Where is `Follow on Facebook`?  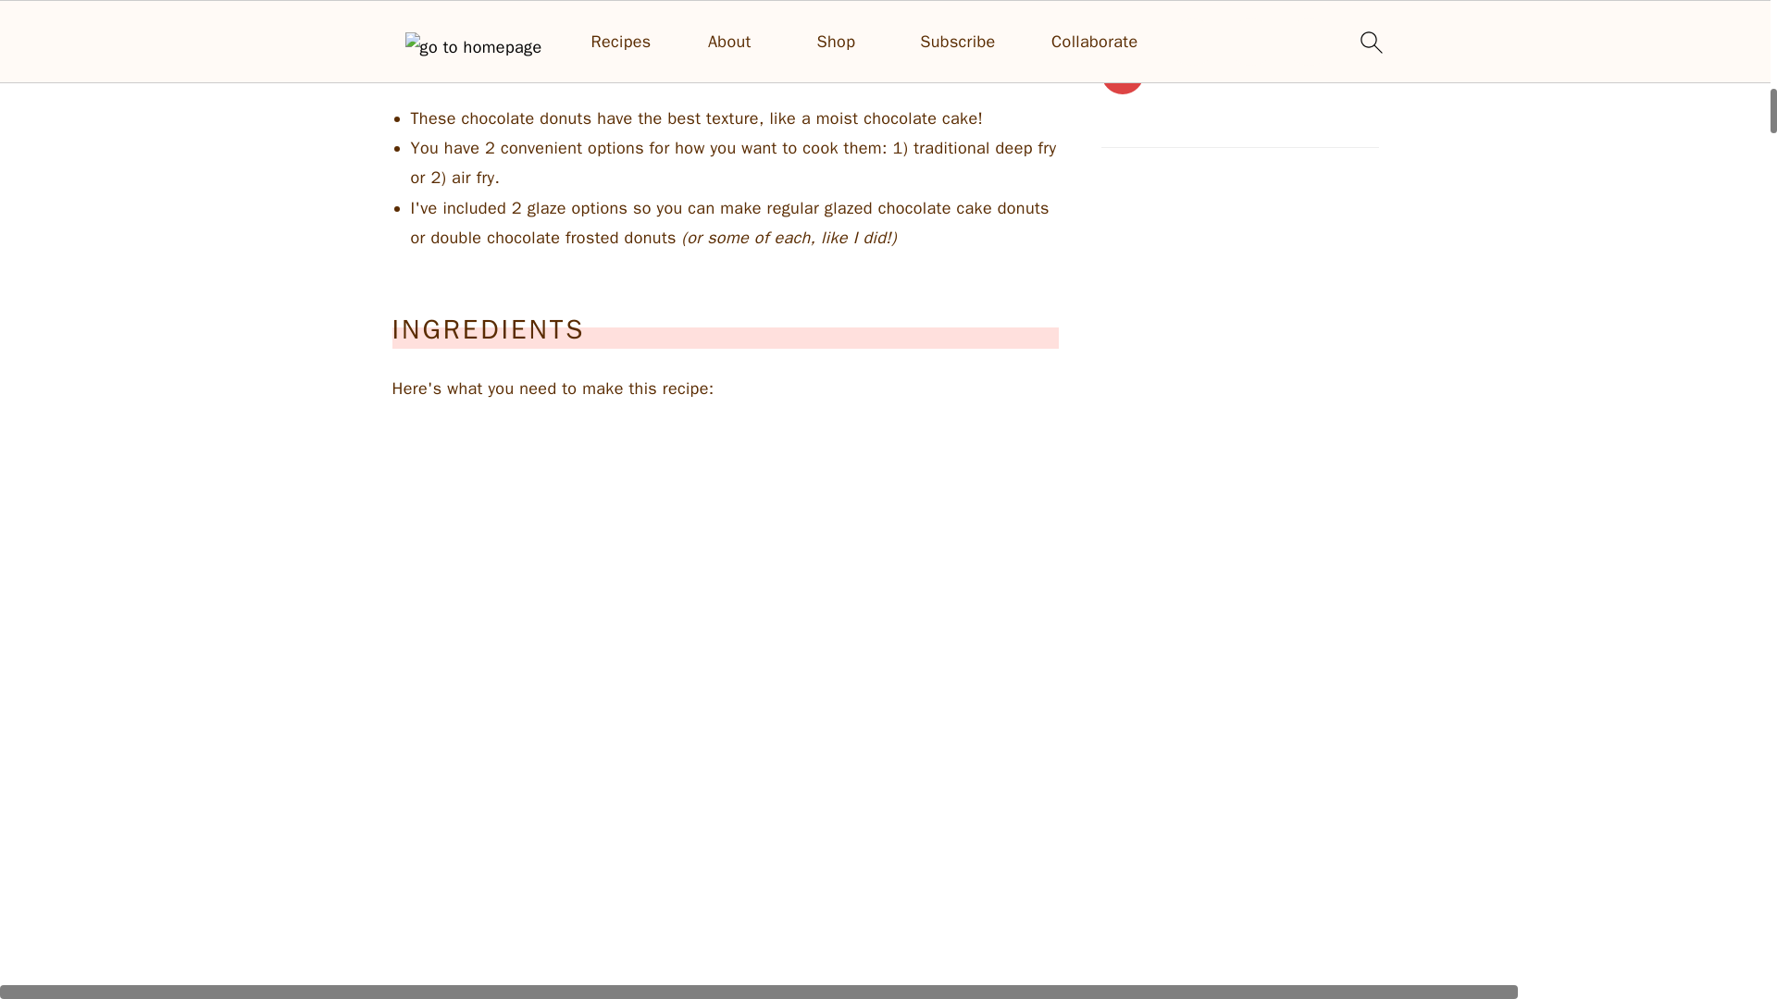 Follow on Facebook is located at coordinates (1240, 72).